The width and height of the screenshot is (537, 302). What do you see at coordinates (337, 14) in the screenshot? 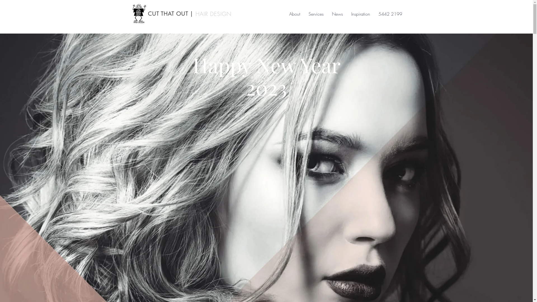
I see `News` at bounding box center [337, 14].